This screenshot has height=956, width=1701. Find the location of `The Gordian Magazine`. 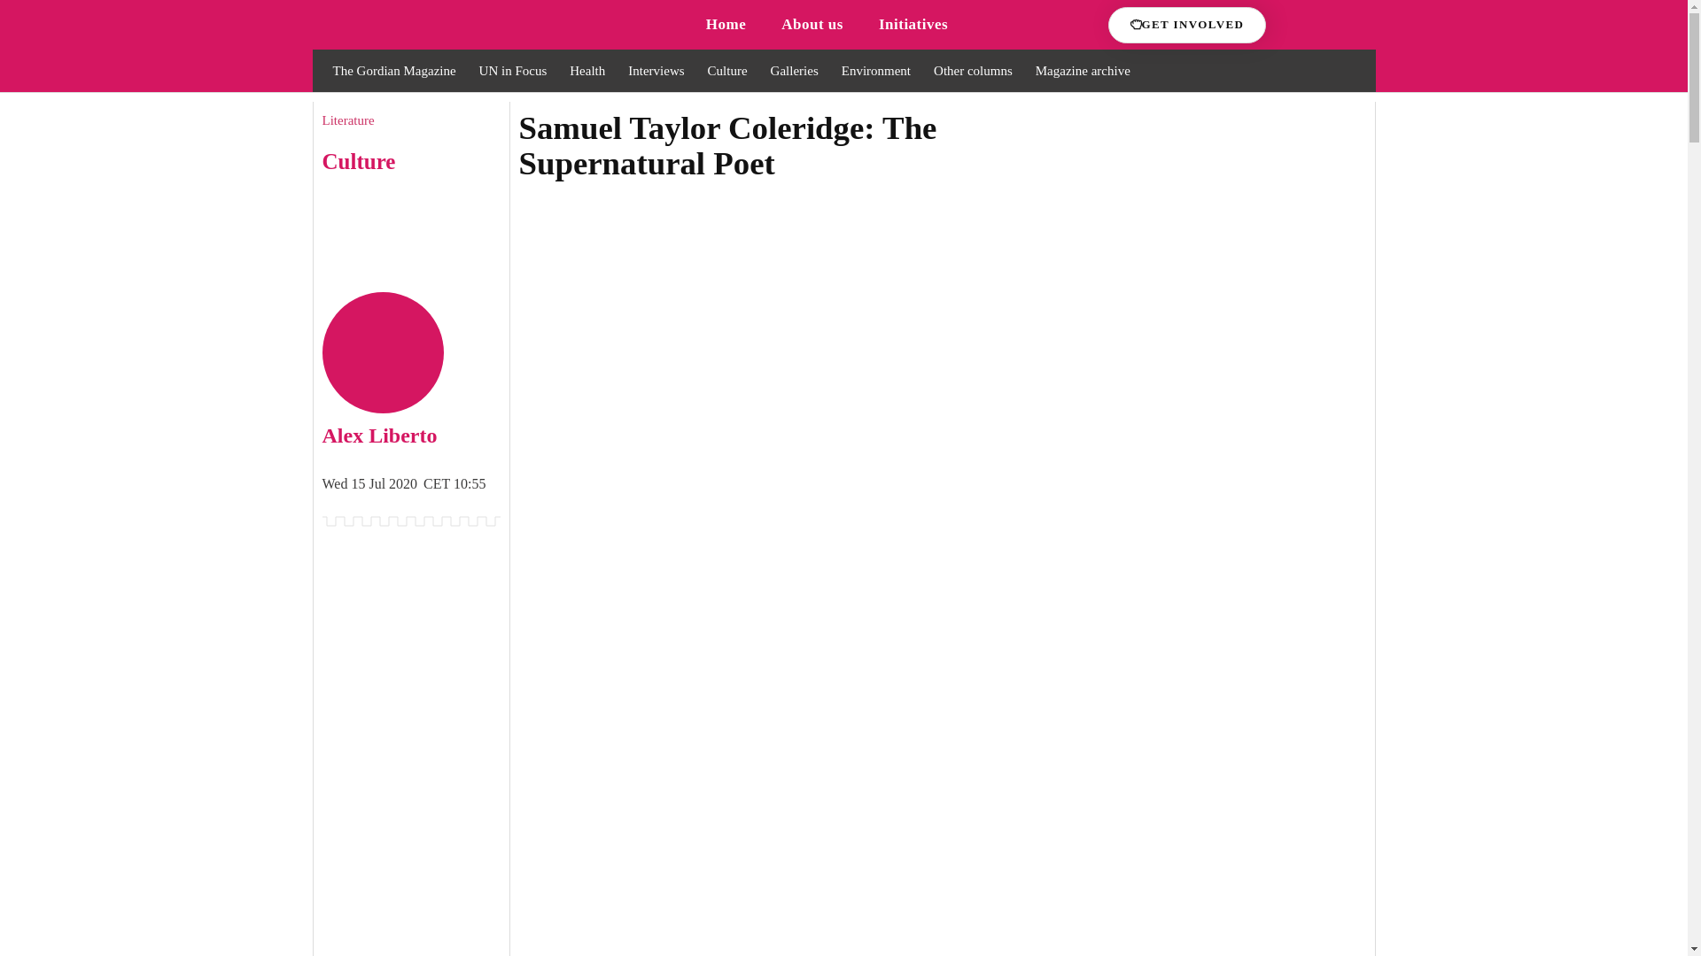

The Gordian Magazine is located at coordinates (393, 70).